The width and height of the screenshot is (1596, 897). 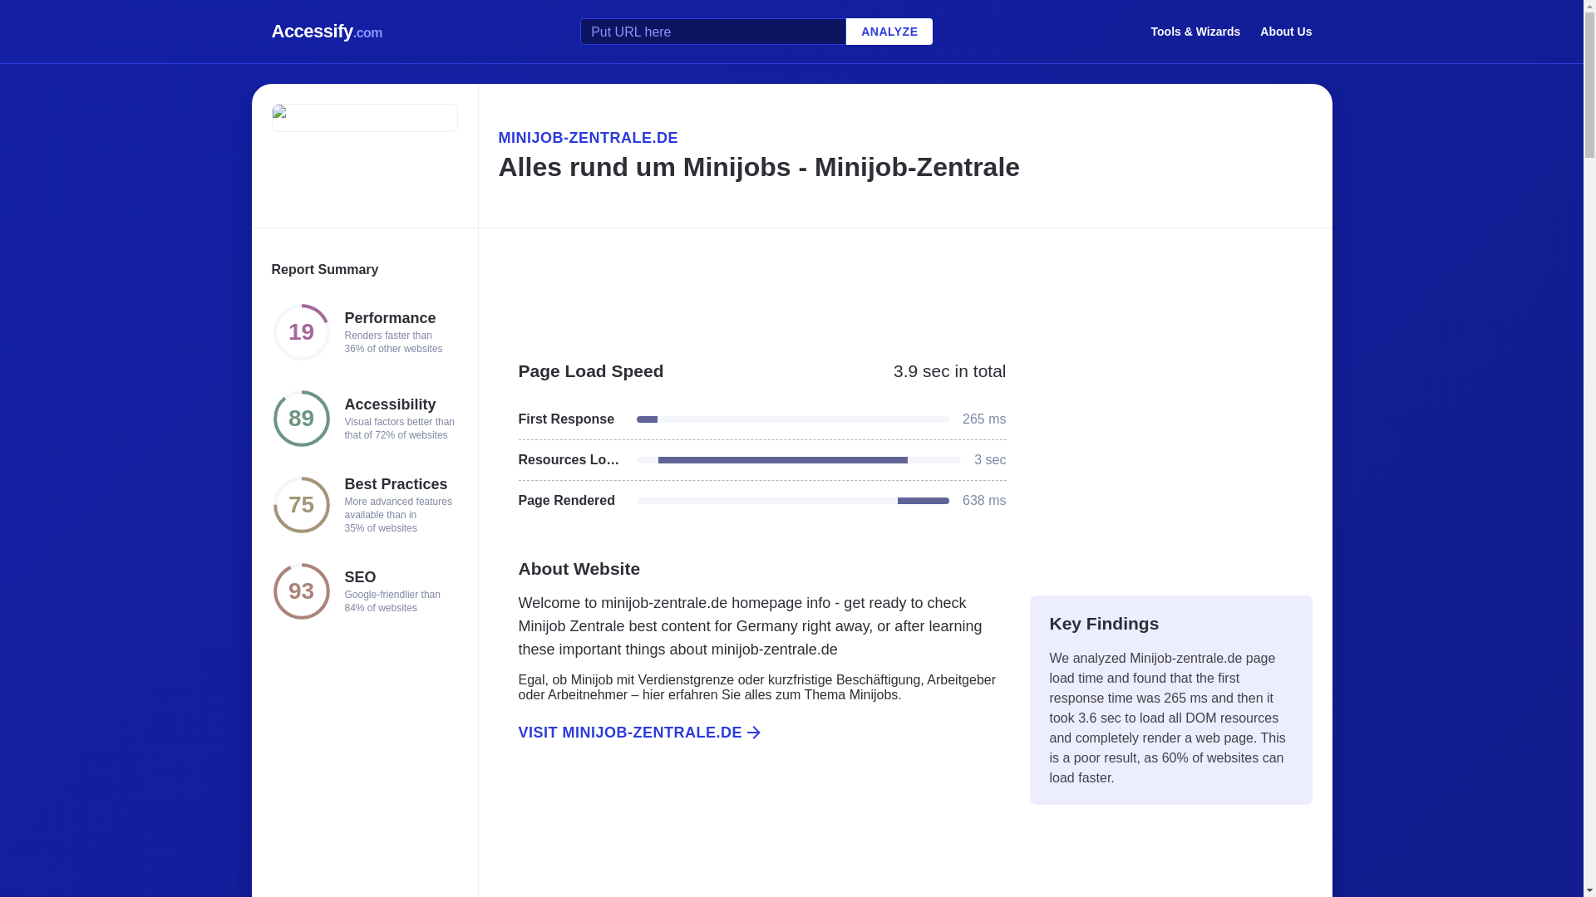 What do you see at coordinates (327, 32) in the screenshot?
I see `Accessify.com` at bounding box center [327, 32].